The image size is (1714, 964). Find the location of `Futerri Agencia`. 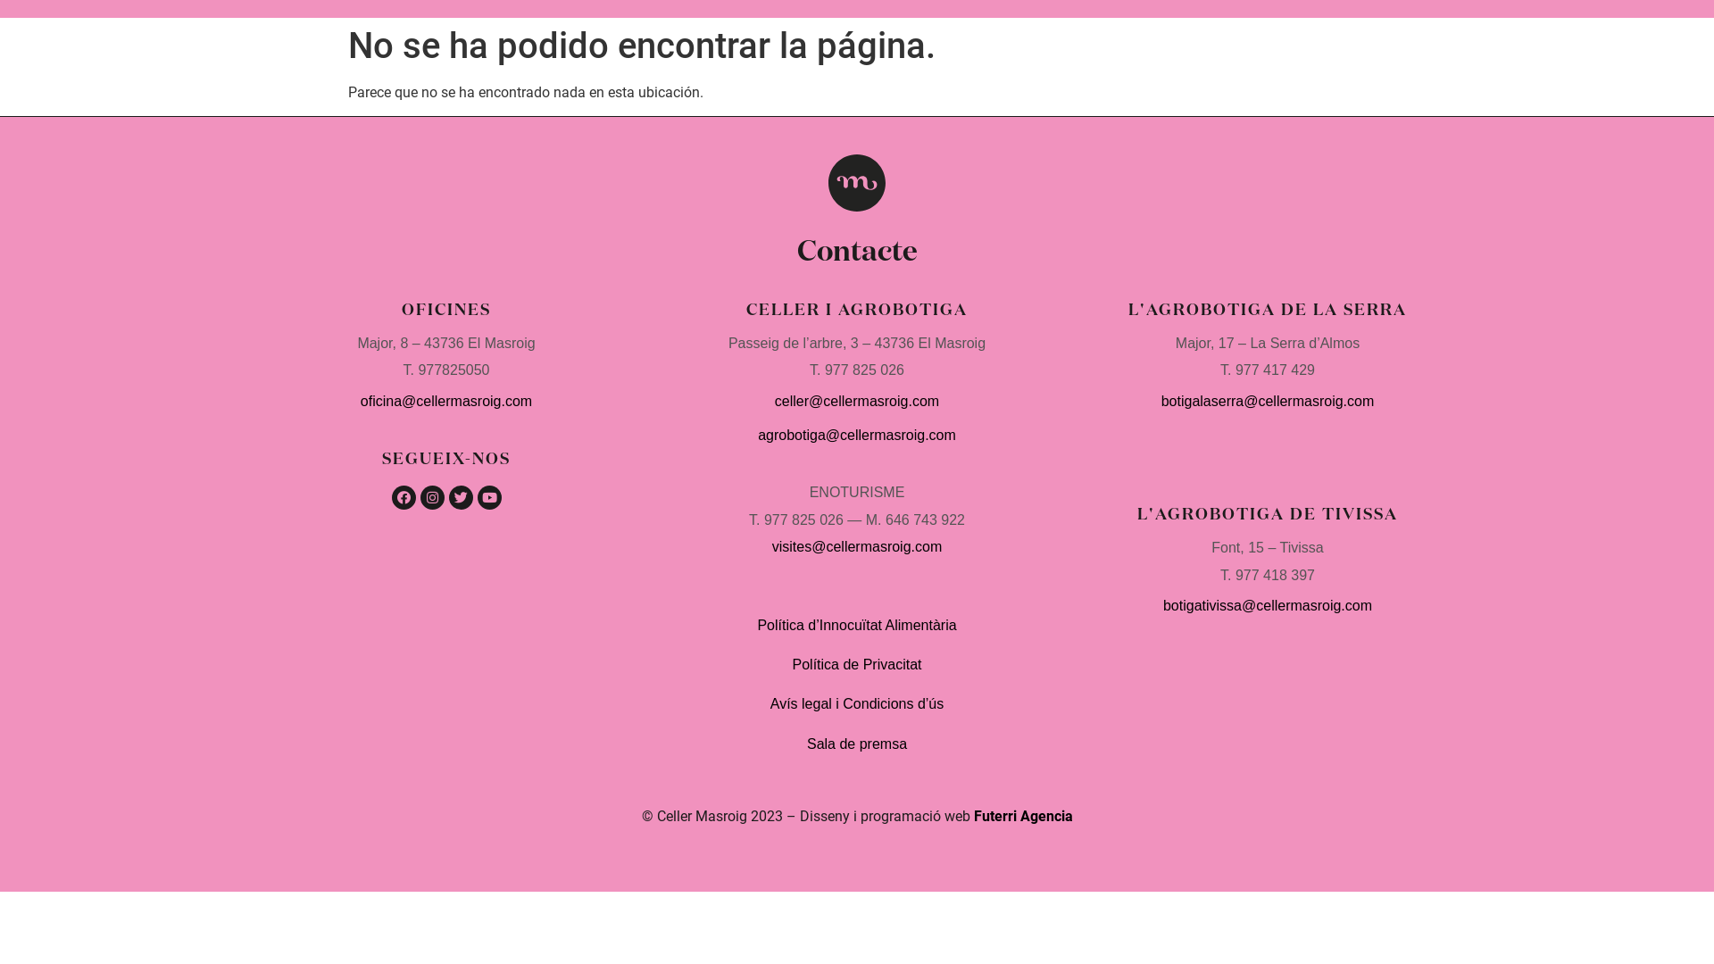

Futerri Agencia is located at coordinates (1023, 816).